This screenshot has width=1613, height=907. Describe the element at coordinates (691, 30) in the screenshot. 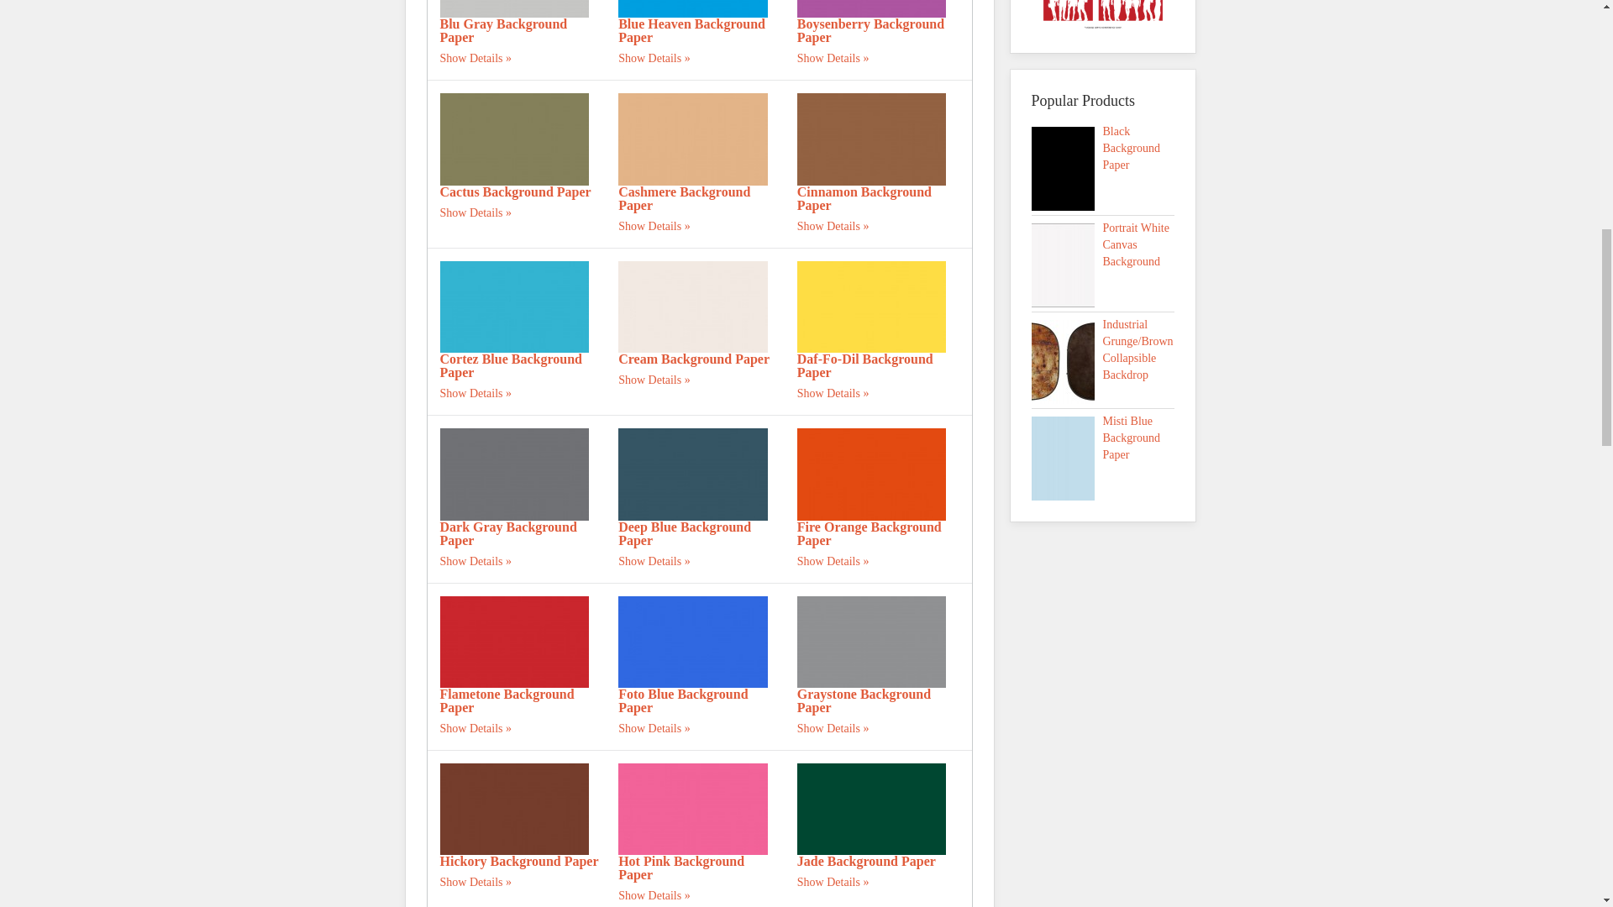

I see `Blue Heaven Background Paper ` at that location.